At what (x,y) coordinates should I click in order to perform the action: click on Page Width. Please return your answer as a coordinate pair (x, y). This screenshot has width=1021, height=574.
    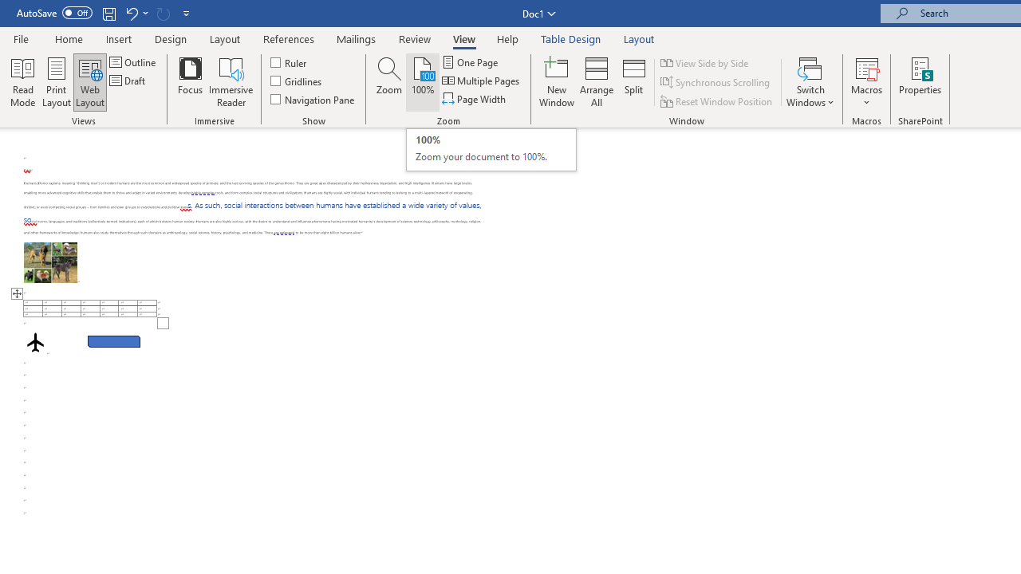
    Looking at the image, I should click on (475, 99).